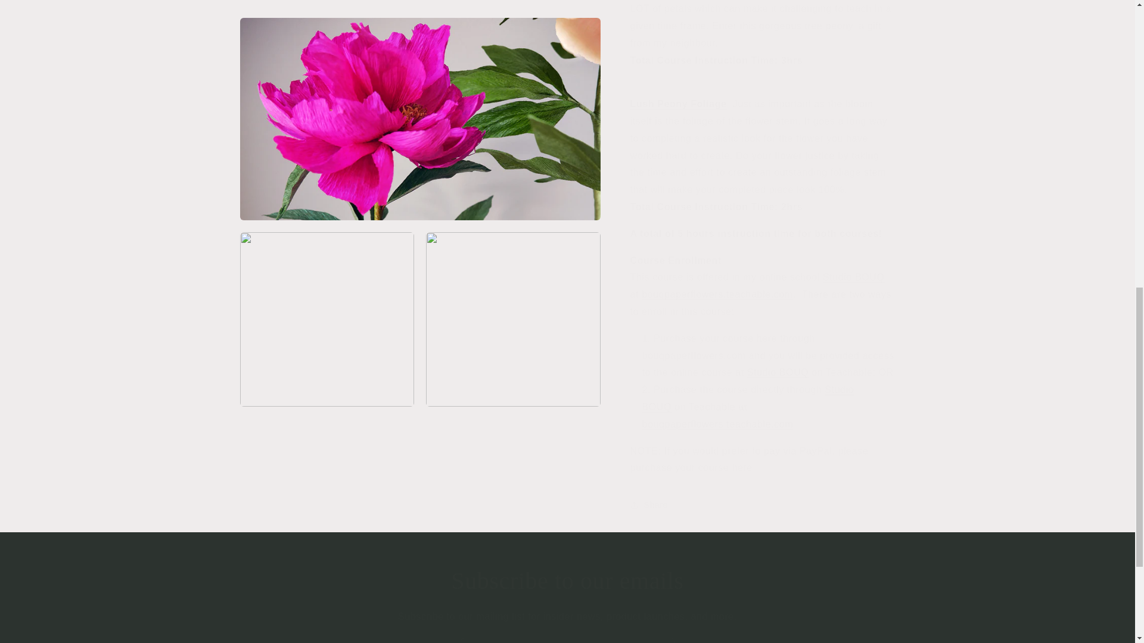 This screenshot has height=643, width=1144. Describe the element at coordinates (748, 389) in the screenshot. I see `Studio BOUQ` at that location.